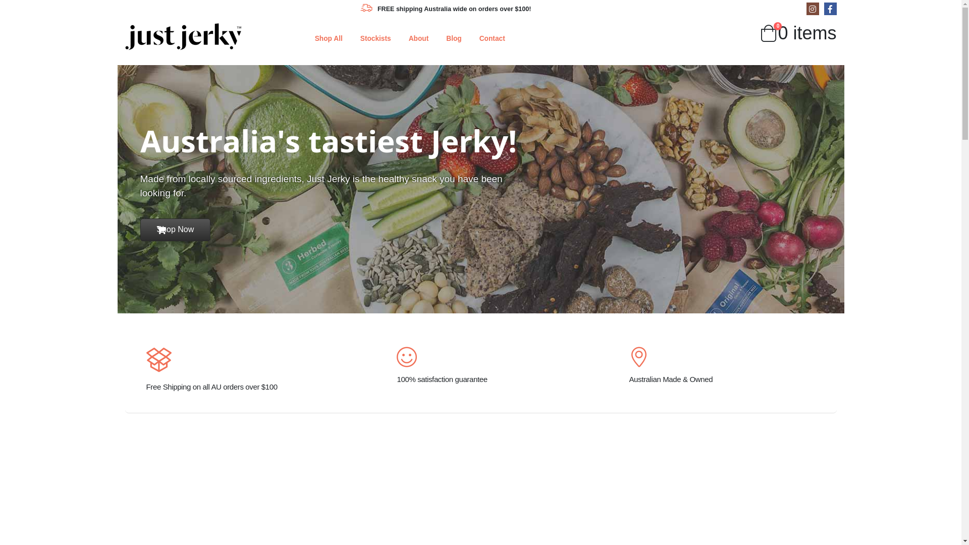 This screenshot has width=969, height=545. I want to click on Facebook, so click(830, 9).